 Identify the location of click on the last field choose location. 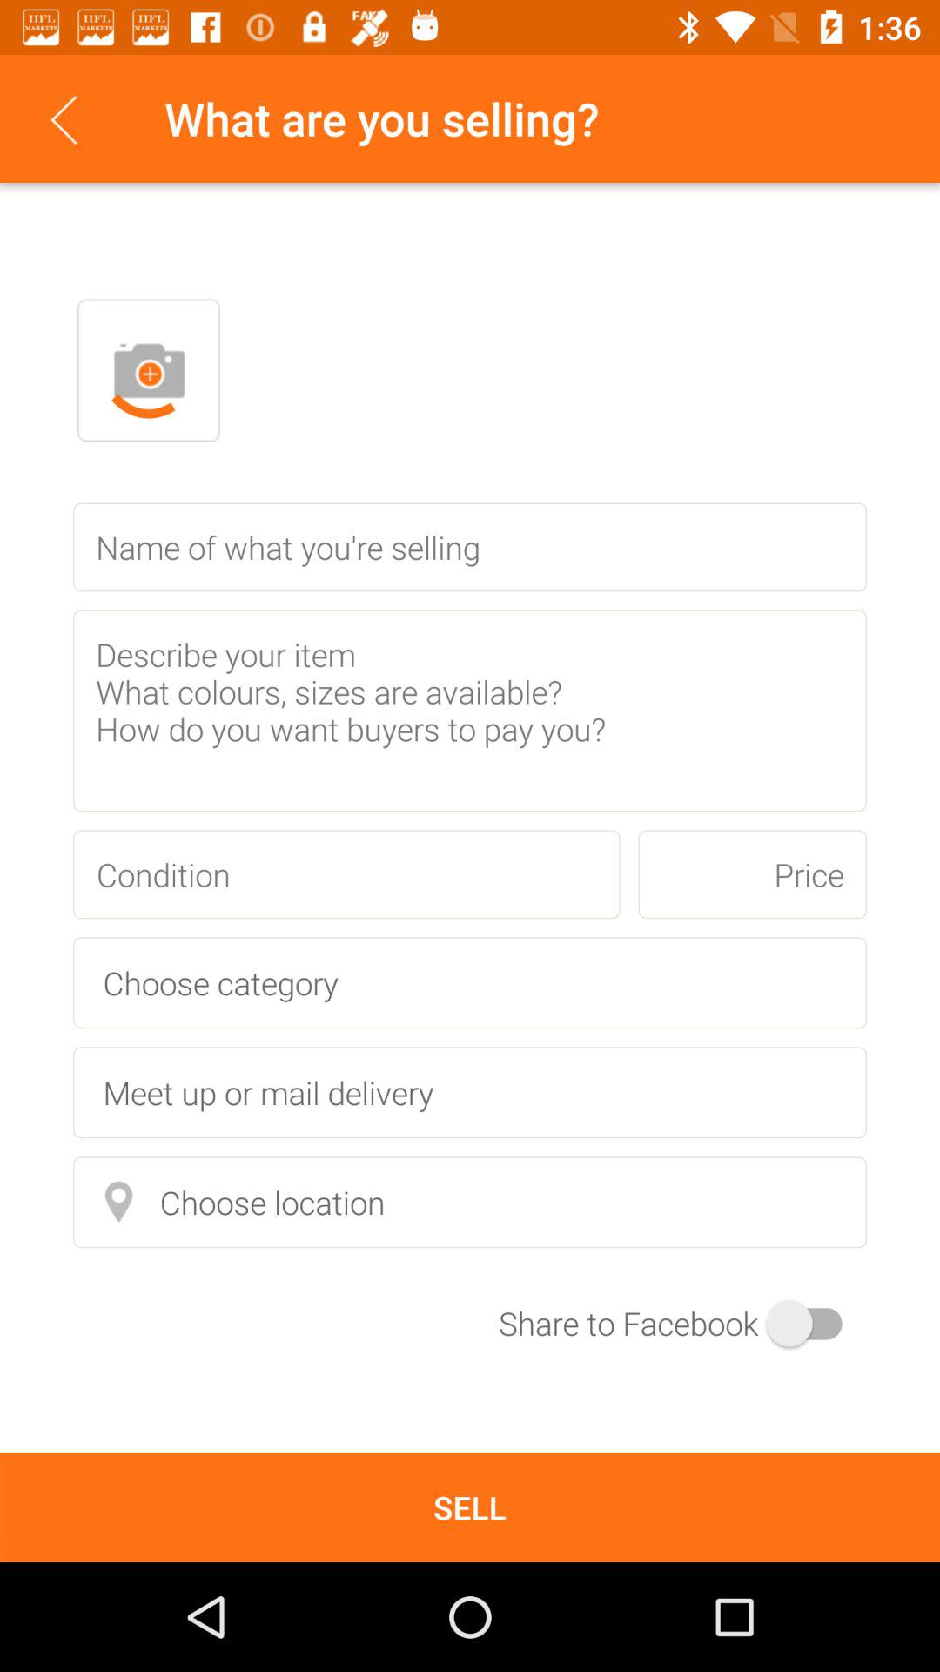
(470, 1202).